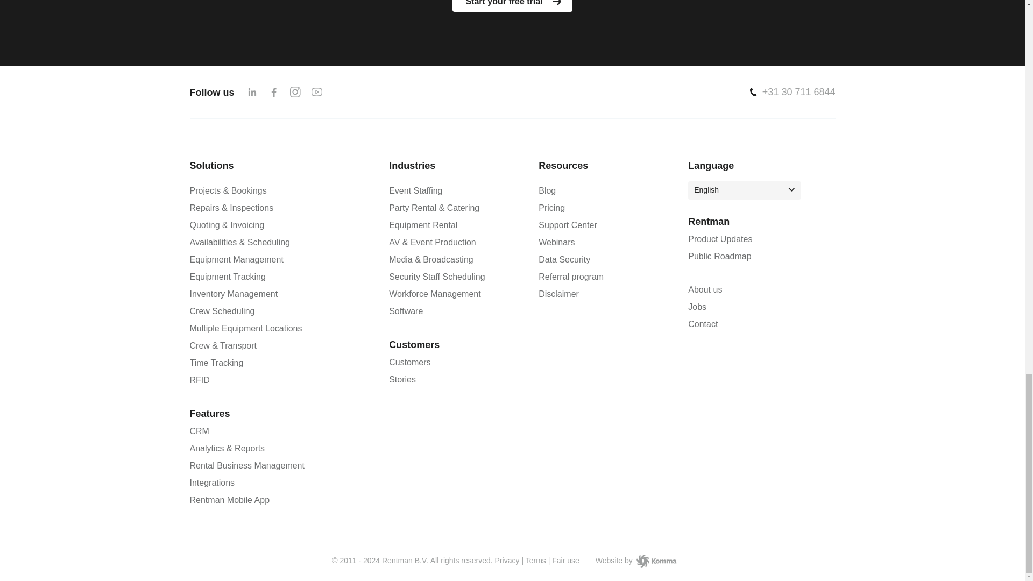 The width and height of the screenshot is (1033, 581). What do you see at coordinates (252, 93) in the screenshot?
I see `linkedin` at bounding box center [252, 93].